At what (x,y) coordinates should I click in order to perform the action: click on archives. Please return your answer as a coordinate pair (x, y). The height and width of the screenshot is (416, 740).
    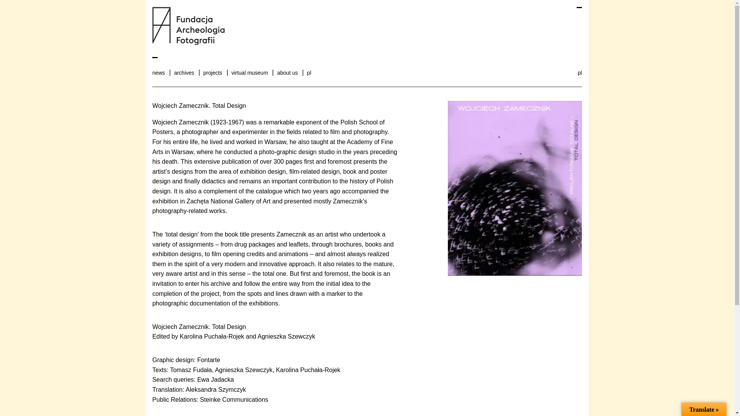
    Looking at the image, I should click on (184, 72).